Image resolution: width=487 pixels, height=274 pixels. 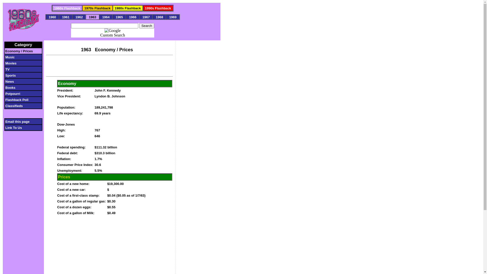 What do you see at coordinates (119, 17) in the screenshot?
I see ` 1965 ` at bounding box center [119, 17].